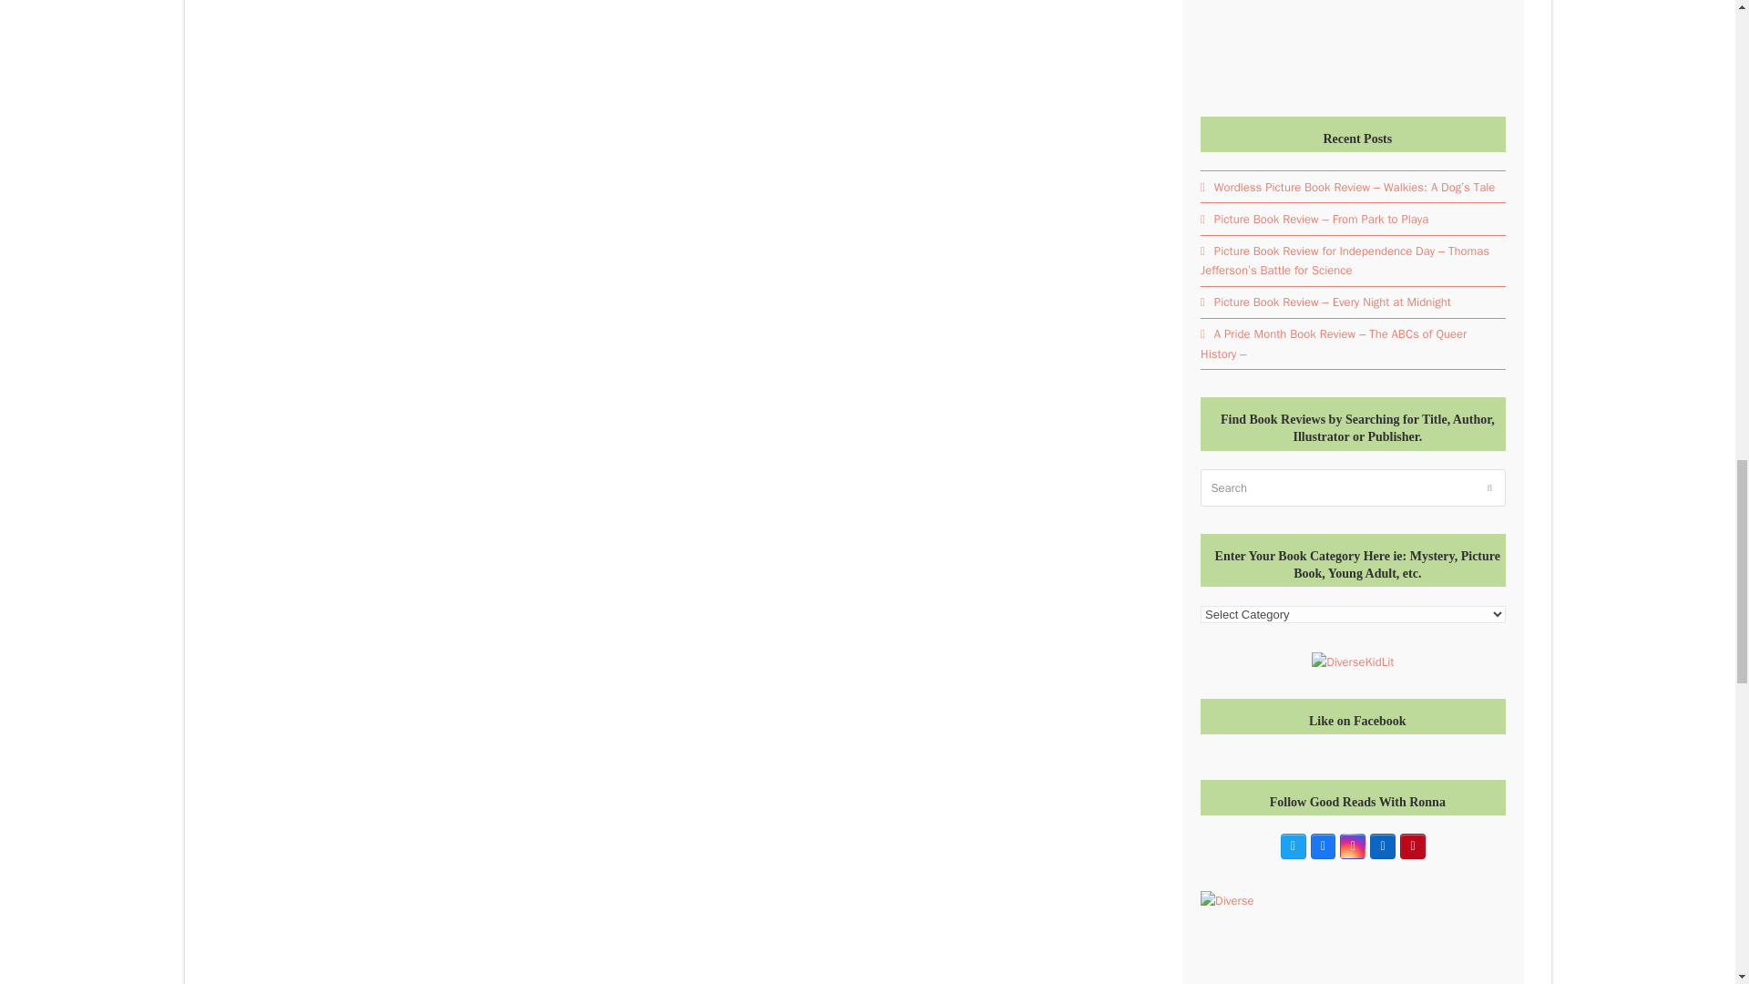 The width and height of the screenshot is (1749, 984). What do you see at coordinates (1488, 487) in the screenshot?
I see `Submit` at bounding box center [1488, 487].